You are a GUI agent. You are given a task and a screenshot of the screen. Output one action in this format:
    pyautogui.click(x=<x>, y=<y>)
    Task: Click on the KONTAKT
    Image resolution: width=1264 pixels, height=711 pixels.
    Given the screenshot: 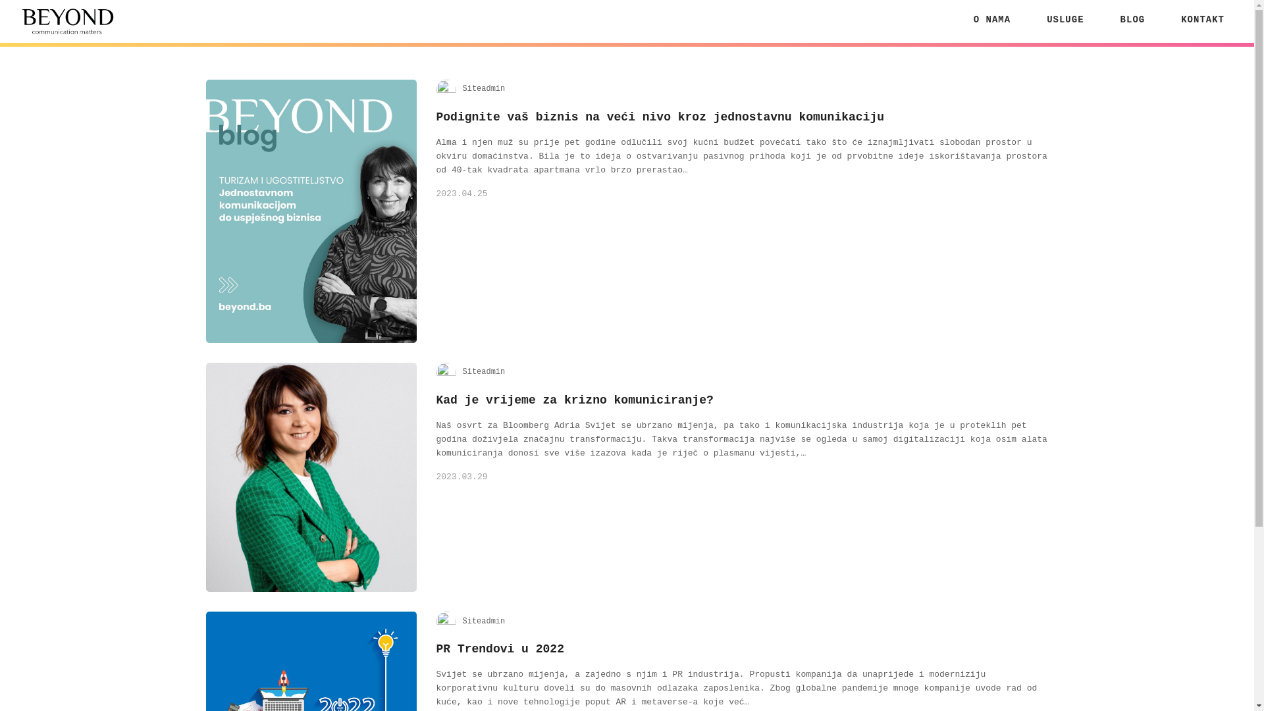 What is the action you would take?
    pyautogui.click(x=1203, y=20)
    